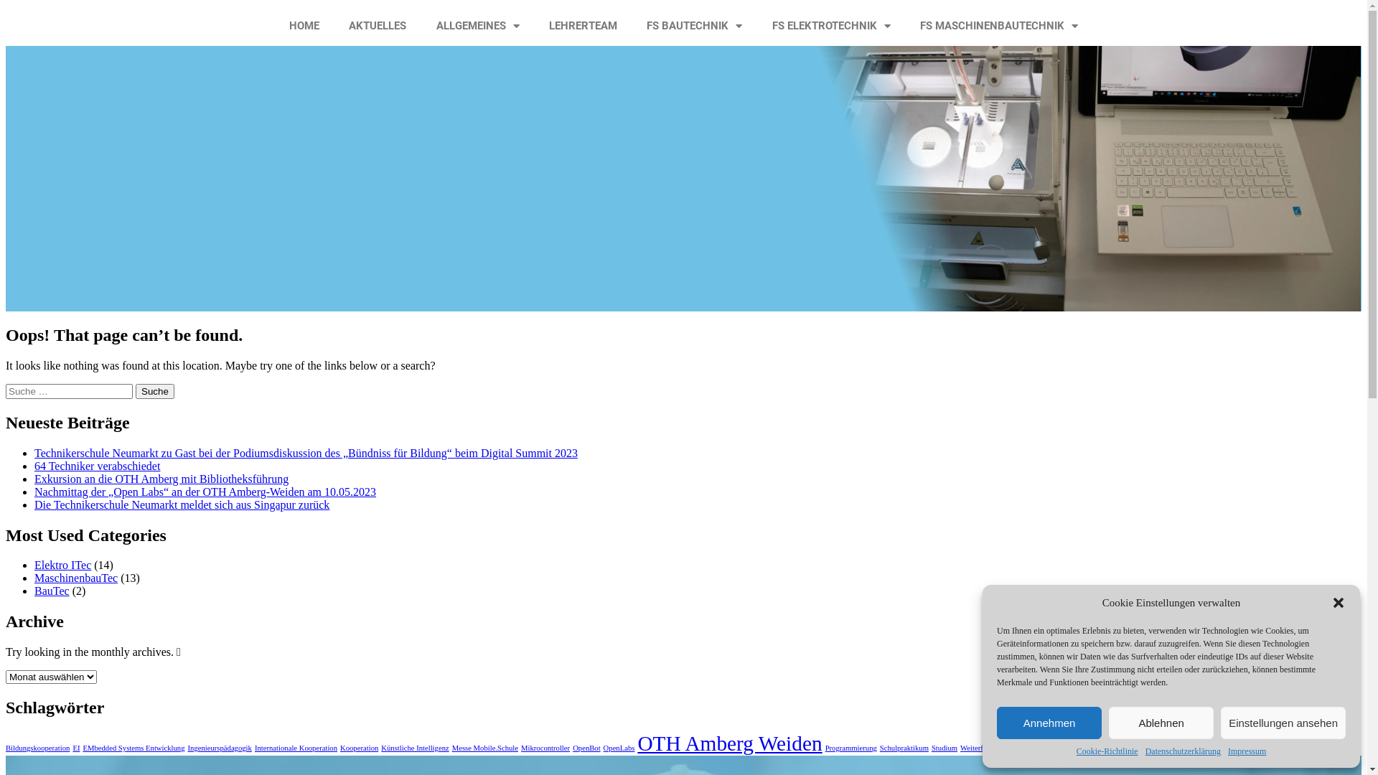  What do you see at coordinates (729, 743) in the screenshot?
I see `OTH Amberg Weiden` at bounding box center [729, 743].